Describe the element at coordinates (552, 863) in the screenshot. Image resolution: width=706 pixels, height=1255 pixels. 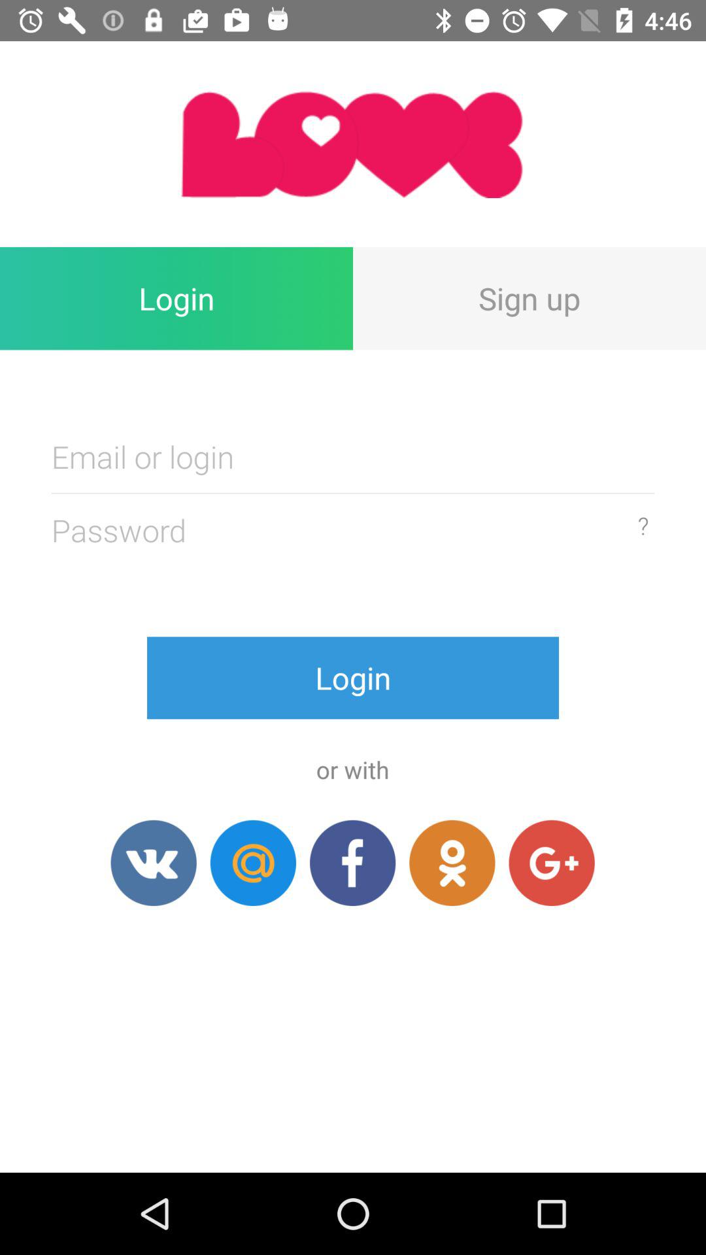
I see `login in with google` at that location.